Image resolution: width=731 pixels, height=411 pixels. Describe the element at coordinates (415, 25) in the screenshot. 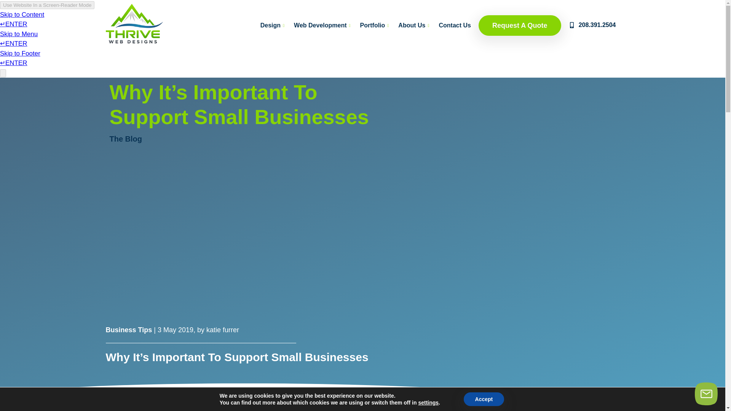

I see `About Us` at that location.